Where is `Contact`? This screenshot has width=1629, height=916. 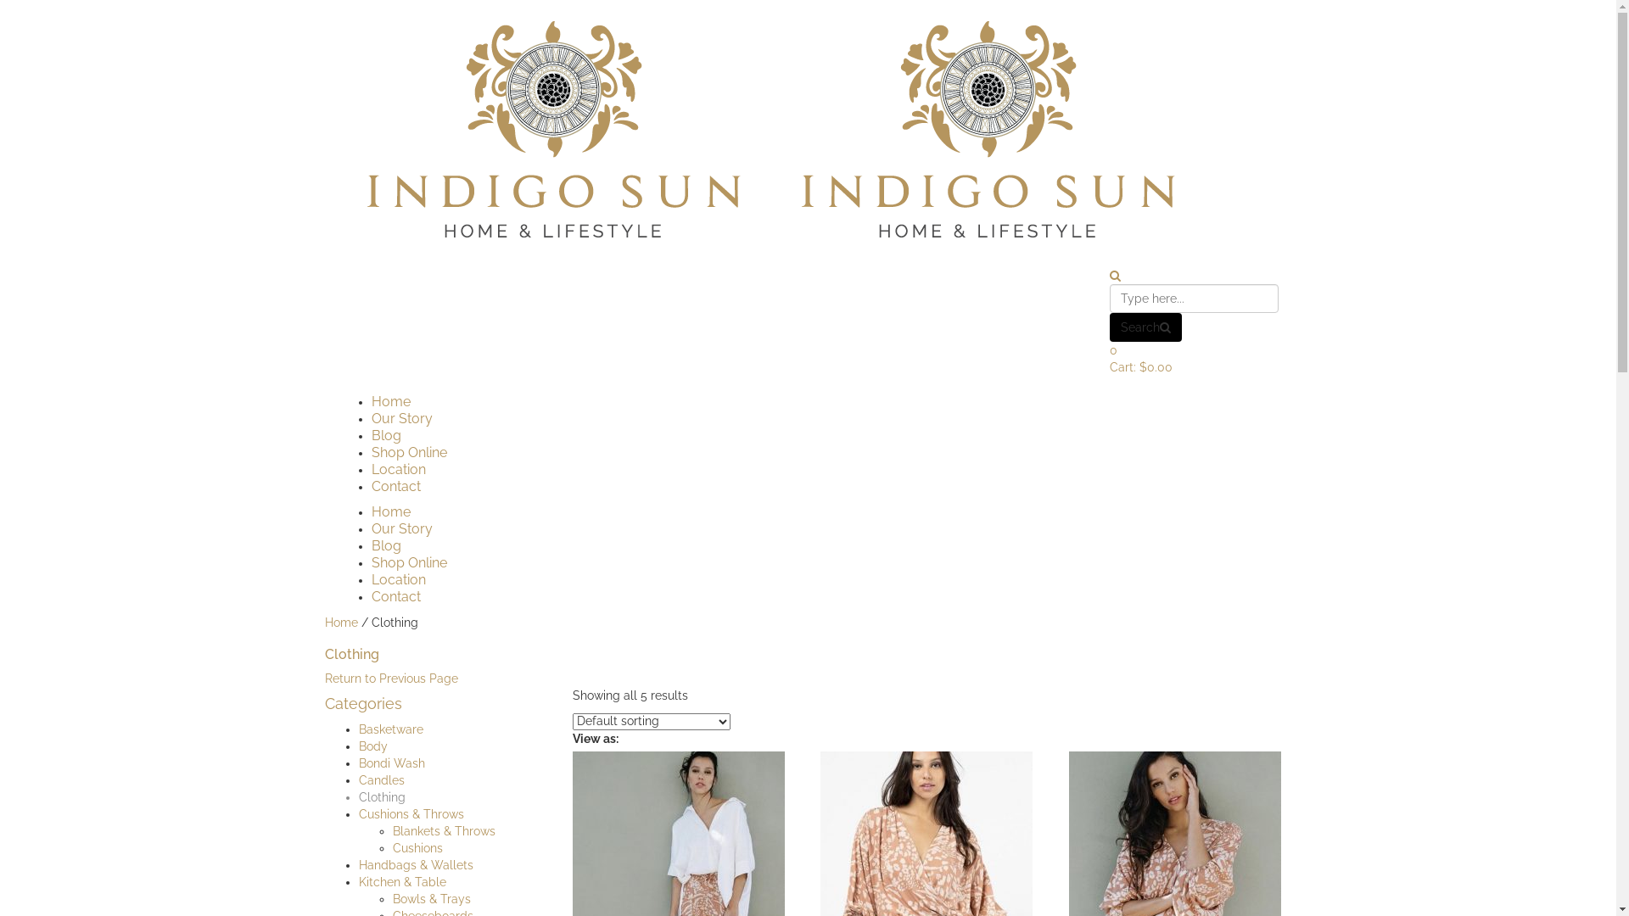
Contact is located at coordinates (396, 597).